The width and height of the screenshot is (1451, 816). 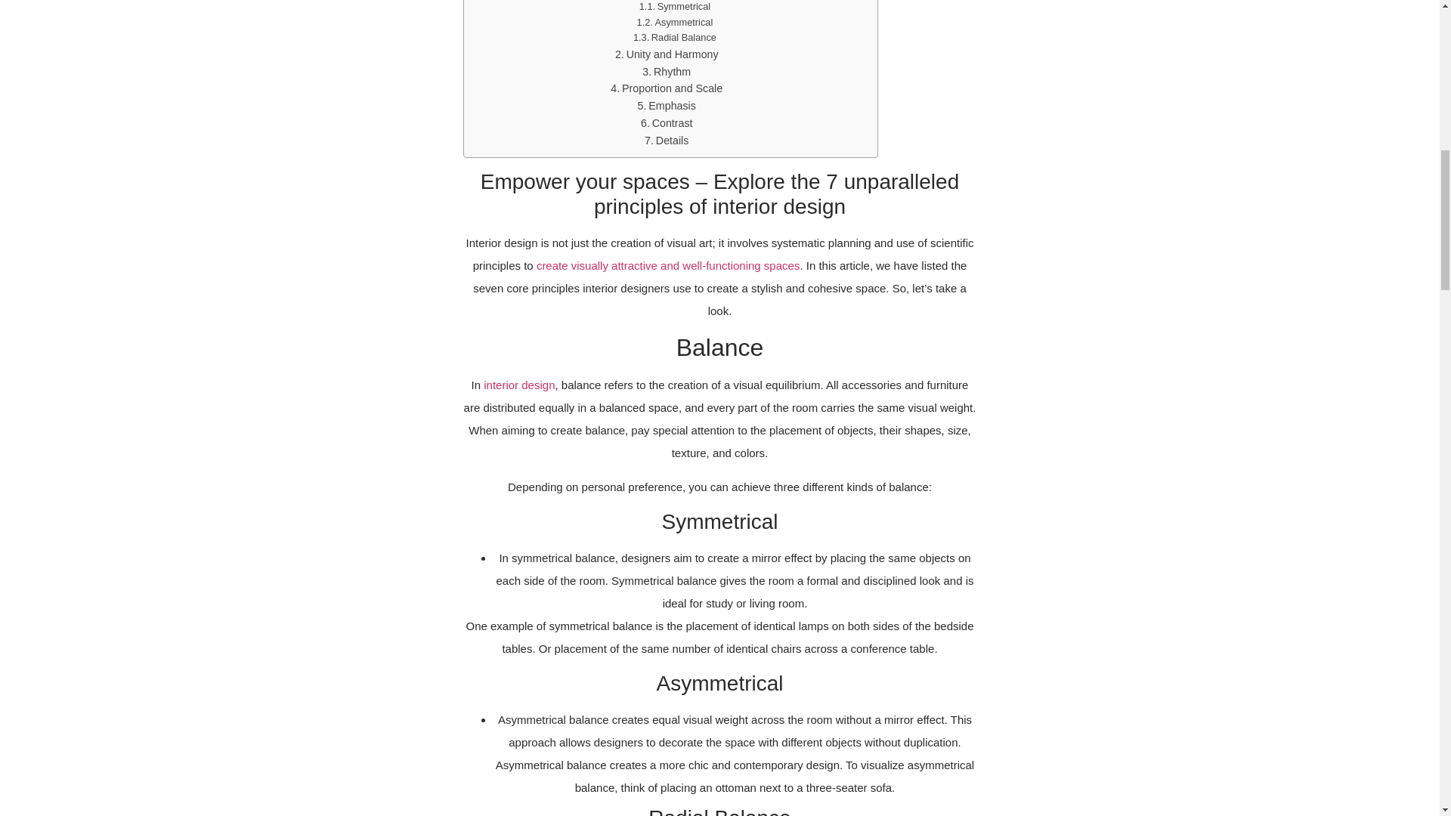 I want to click on Proportion and Scale, so click(x=667, y=88).